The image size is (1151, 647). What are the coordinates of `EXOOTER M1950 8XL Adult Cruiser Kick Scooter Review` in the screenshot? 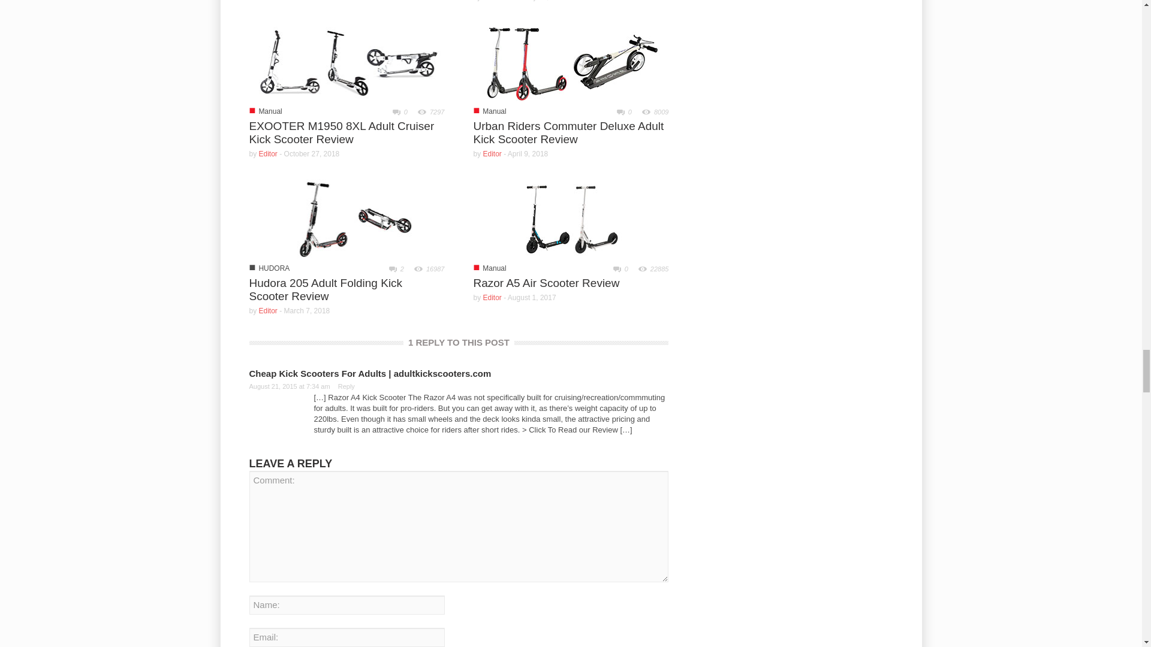 It's located at (346, 61).